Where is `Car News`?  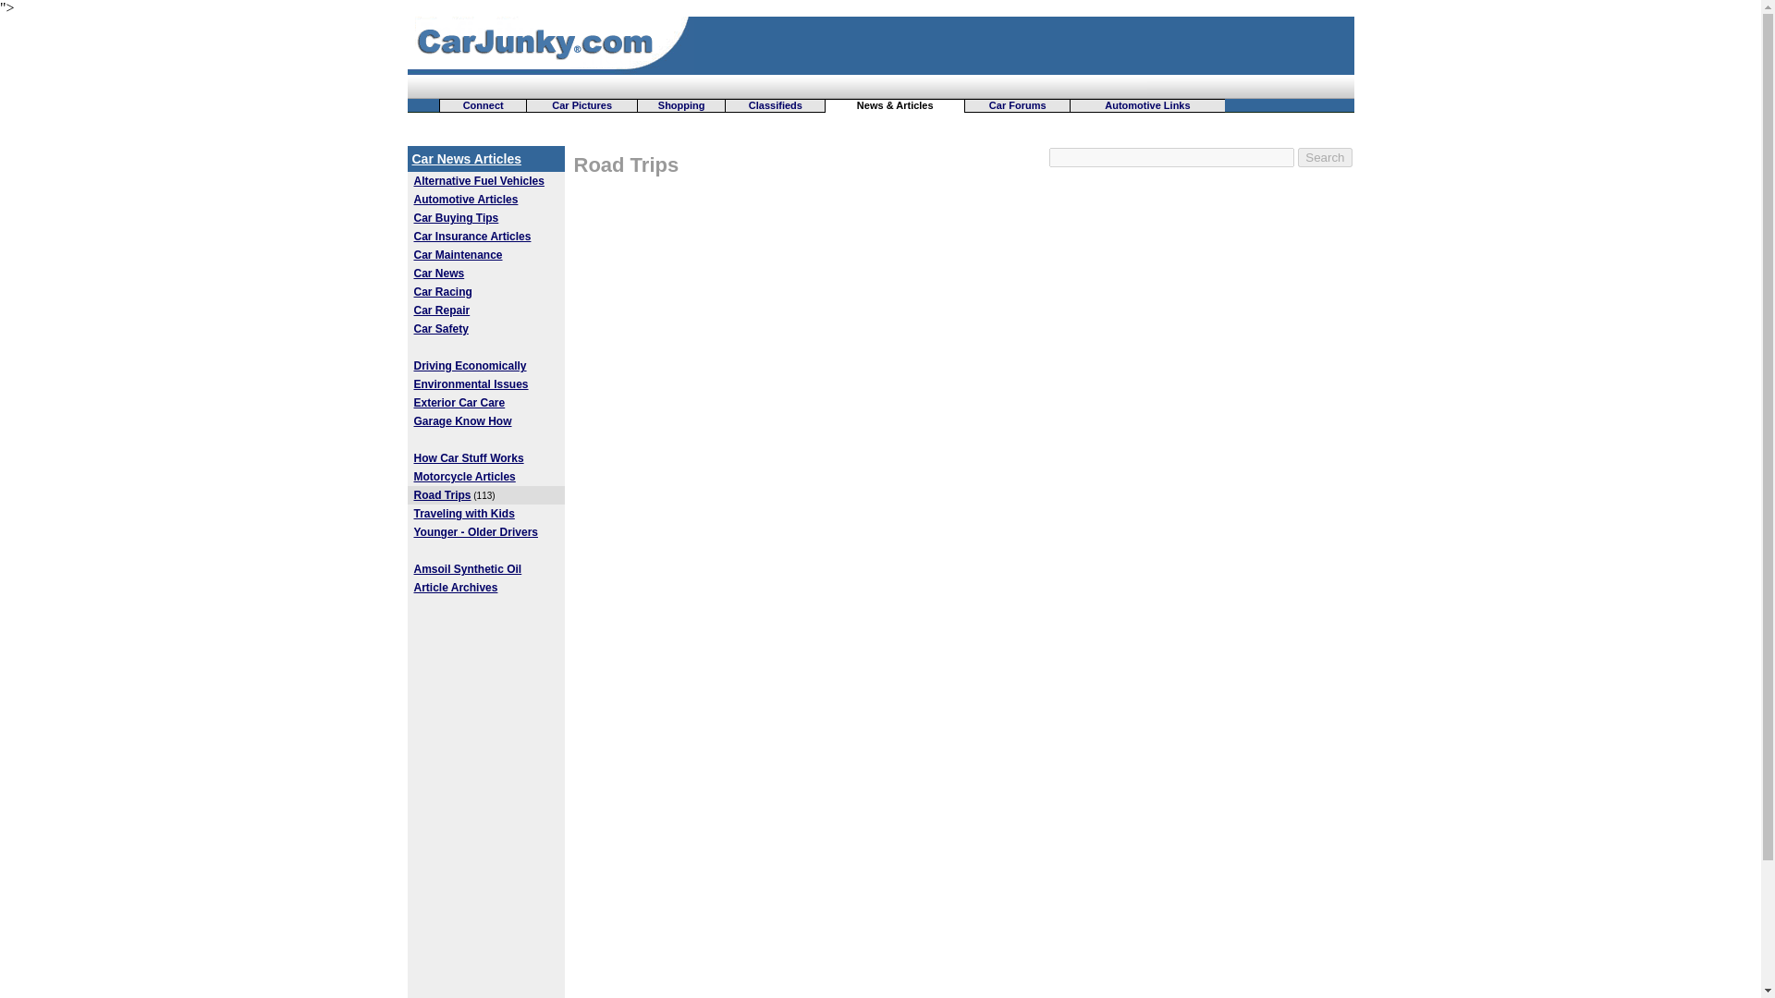
Car News is located at coordinates (439, 274).